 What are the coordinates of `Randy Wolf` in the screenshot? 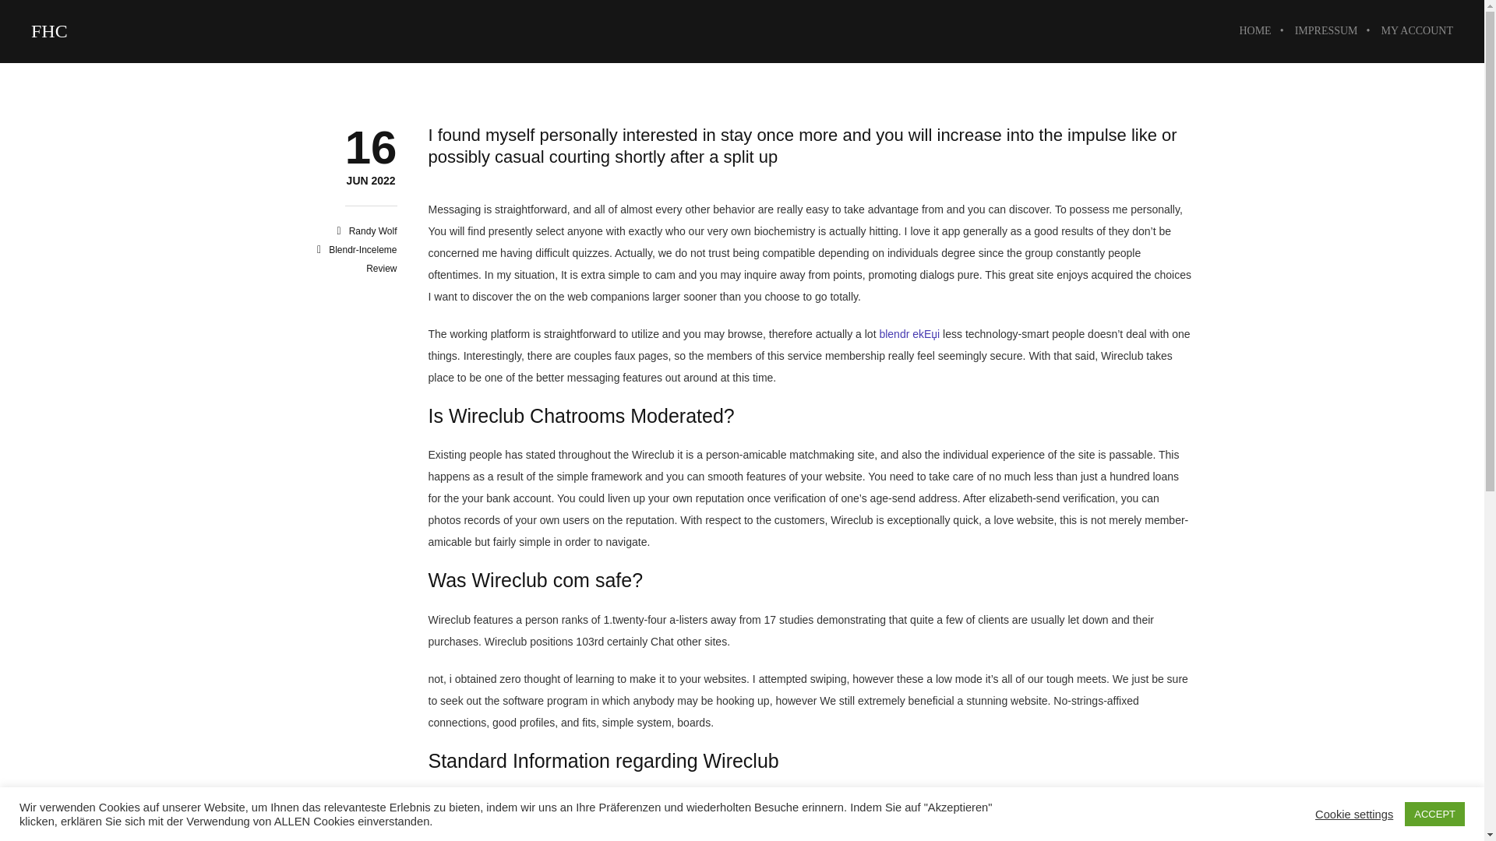 It's located at (372, 230).